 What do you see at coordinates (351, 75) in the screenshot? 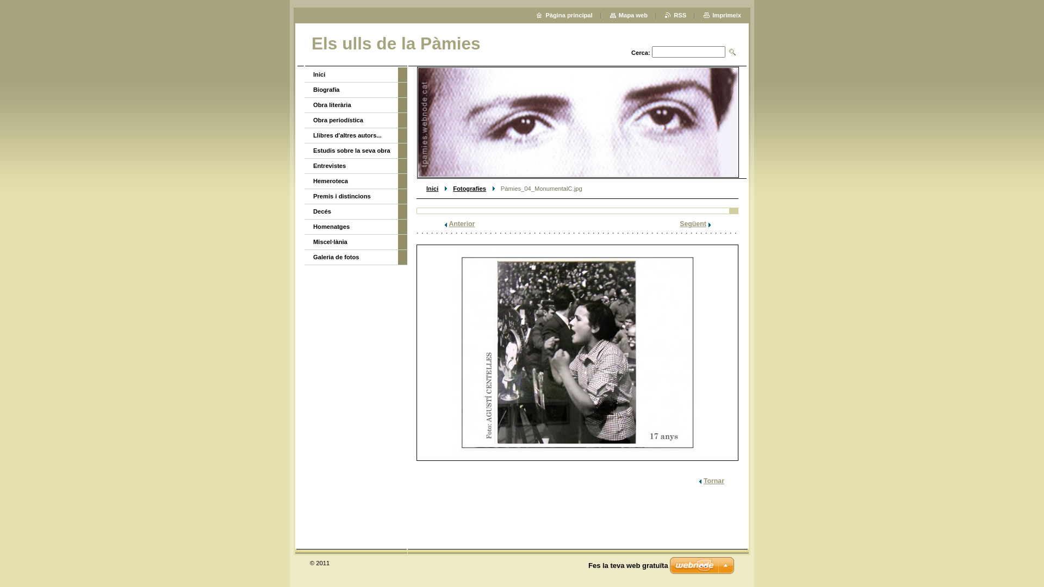
I see `Inici` at bounding box center [351, 75].